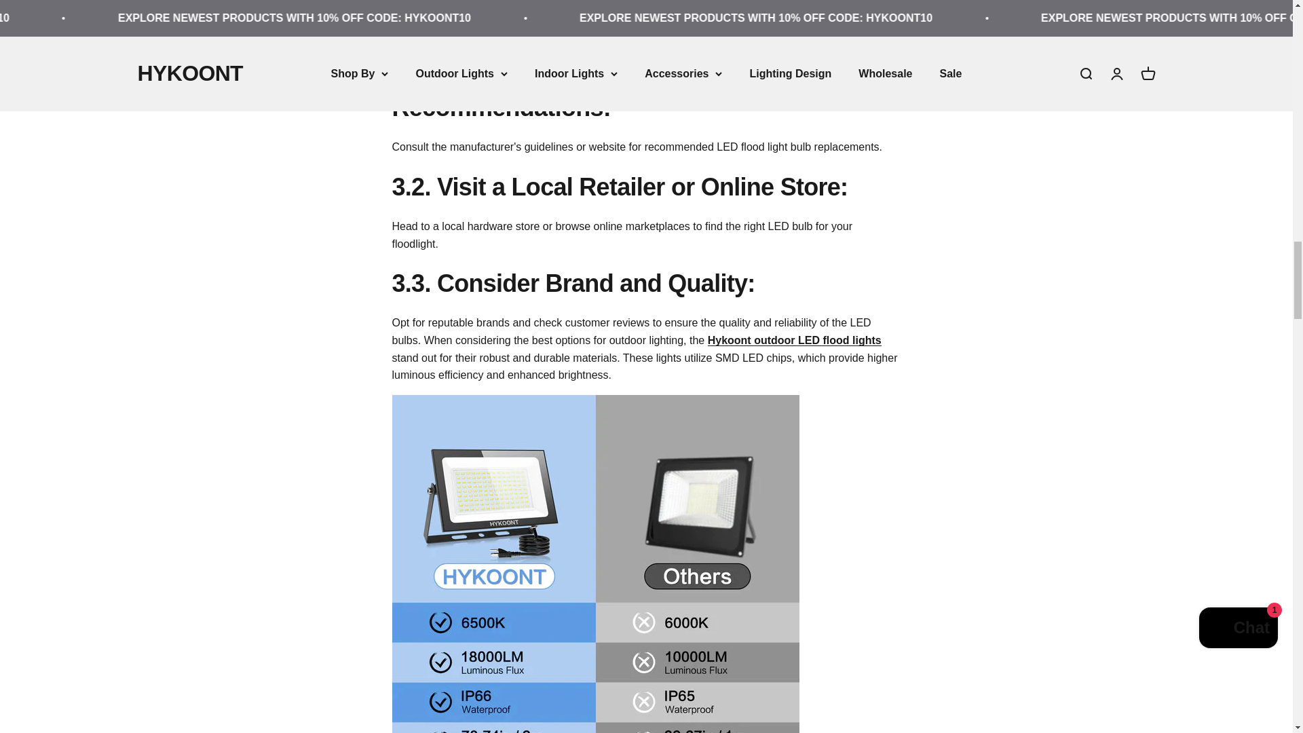 The width and height of the screenshot is (1303, 733). What do you see at coordinates (794, 339) in the screenshot?
I see `hykoont  outdoor led flood lights` at bounding box center [794, 339].